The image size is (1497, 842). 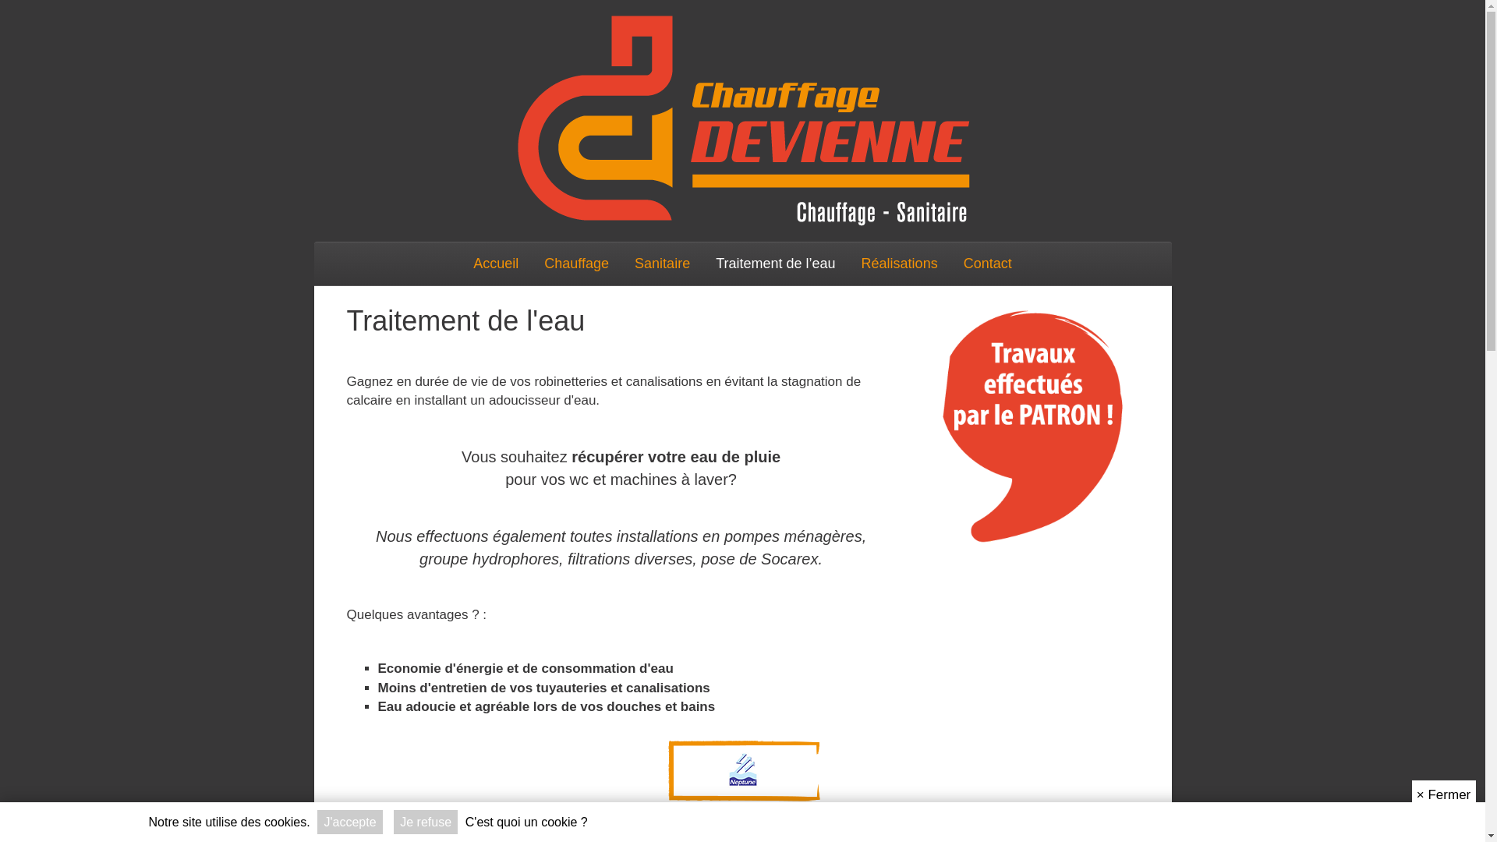 I want to click on Chauffage, so click(x=577, y=264).